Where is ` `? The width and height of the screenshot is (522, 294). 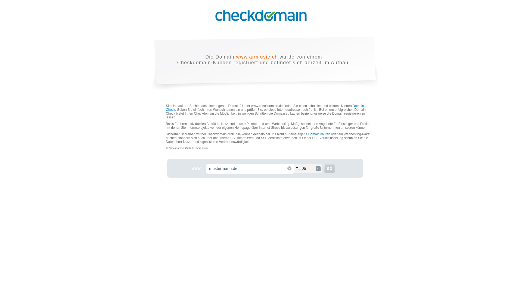   is located at coordinates (330, 168).